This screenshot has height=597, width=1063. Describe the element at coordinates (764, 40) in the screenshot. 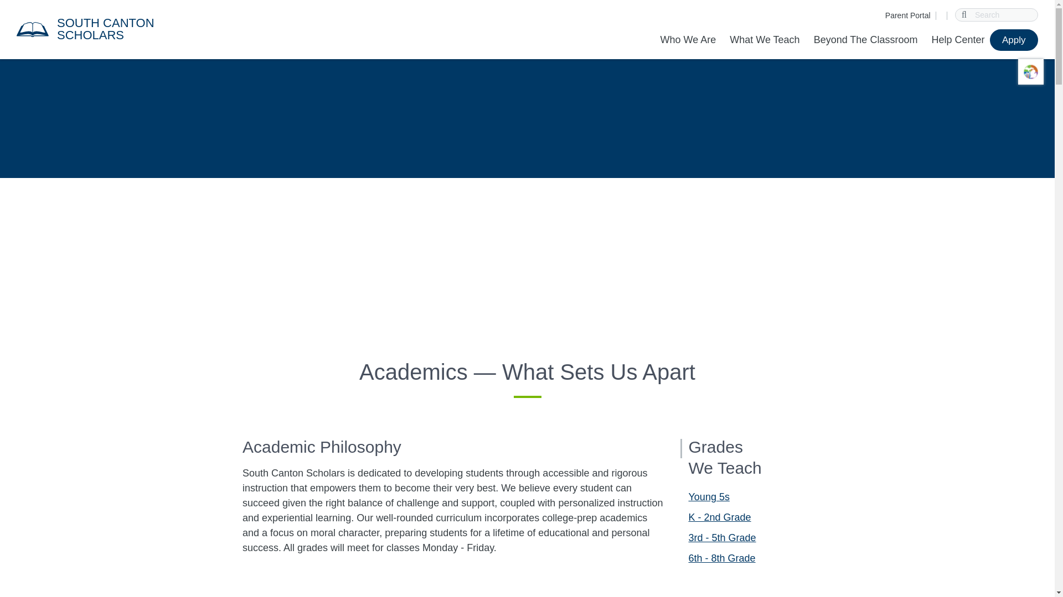

I see `What We Teach` at that location.